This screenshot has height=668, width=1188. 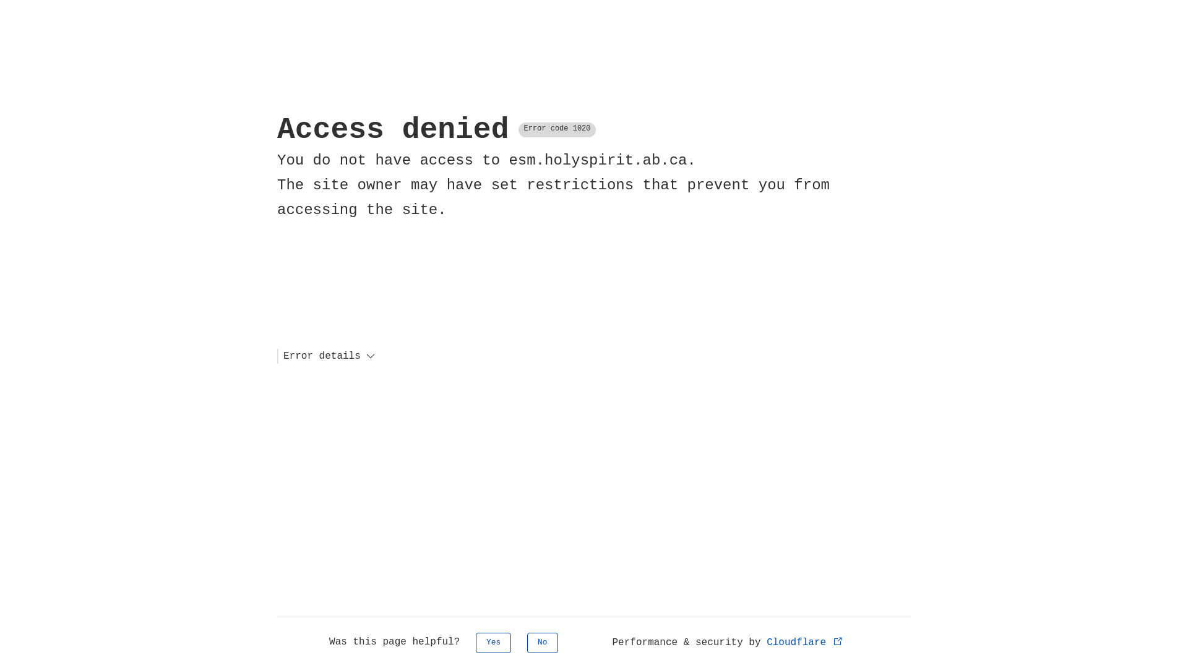 What do you see at coordinates (806, 643) in the screenshot?
I see `Cloudflare` at bounding box center [806, 643].